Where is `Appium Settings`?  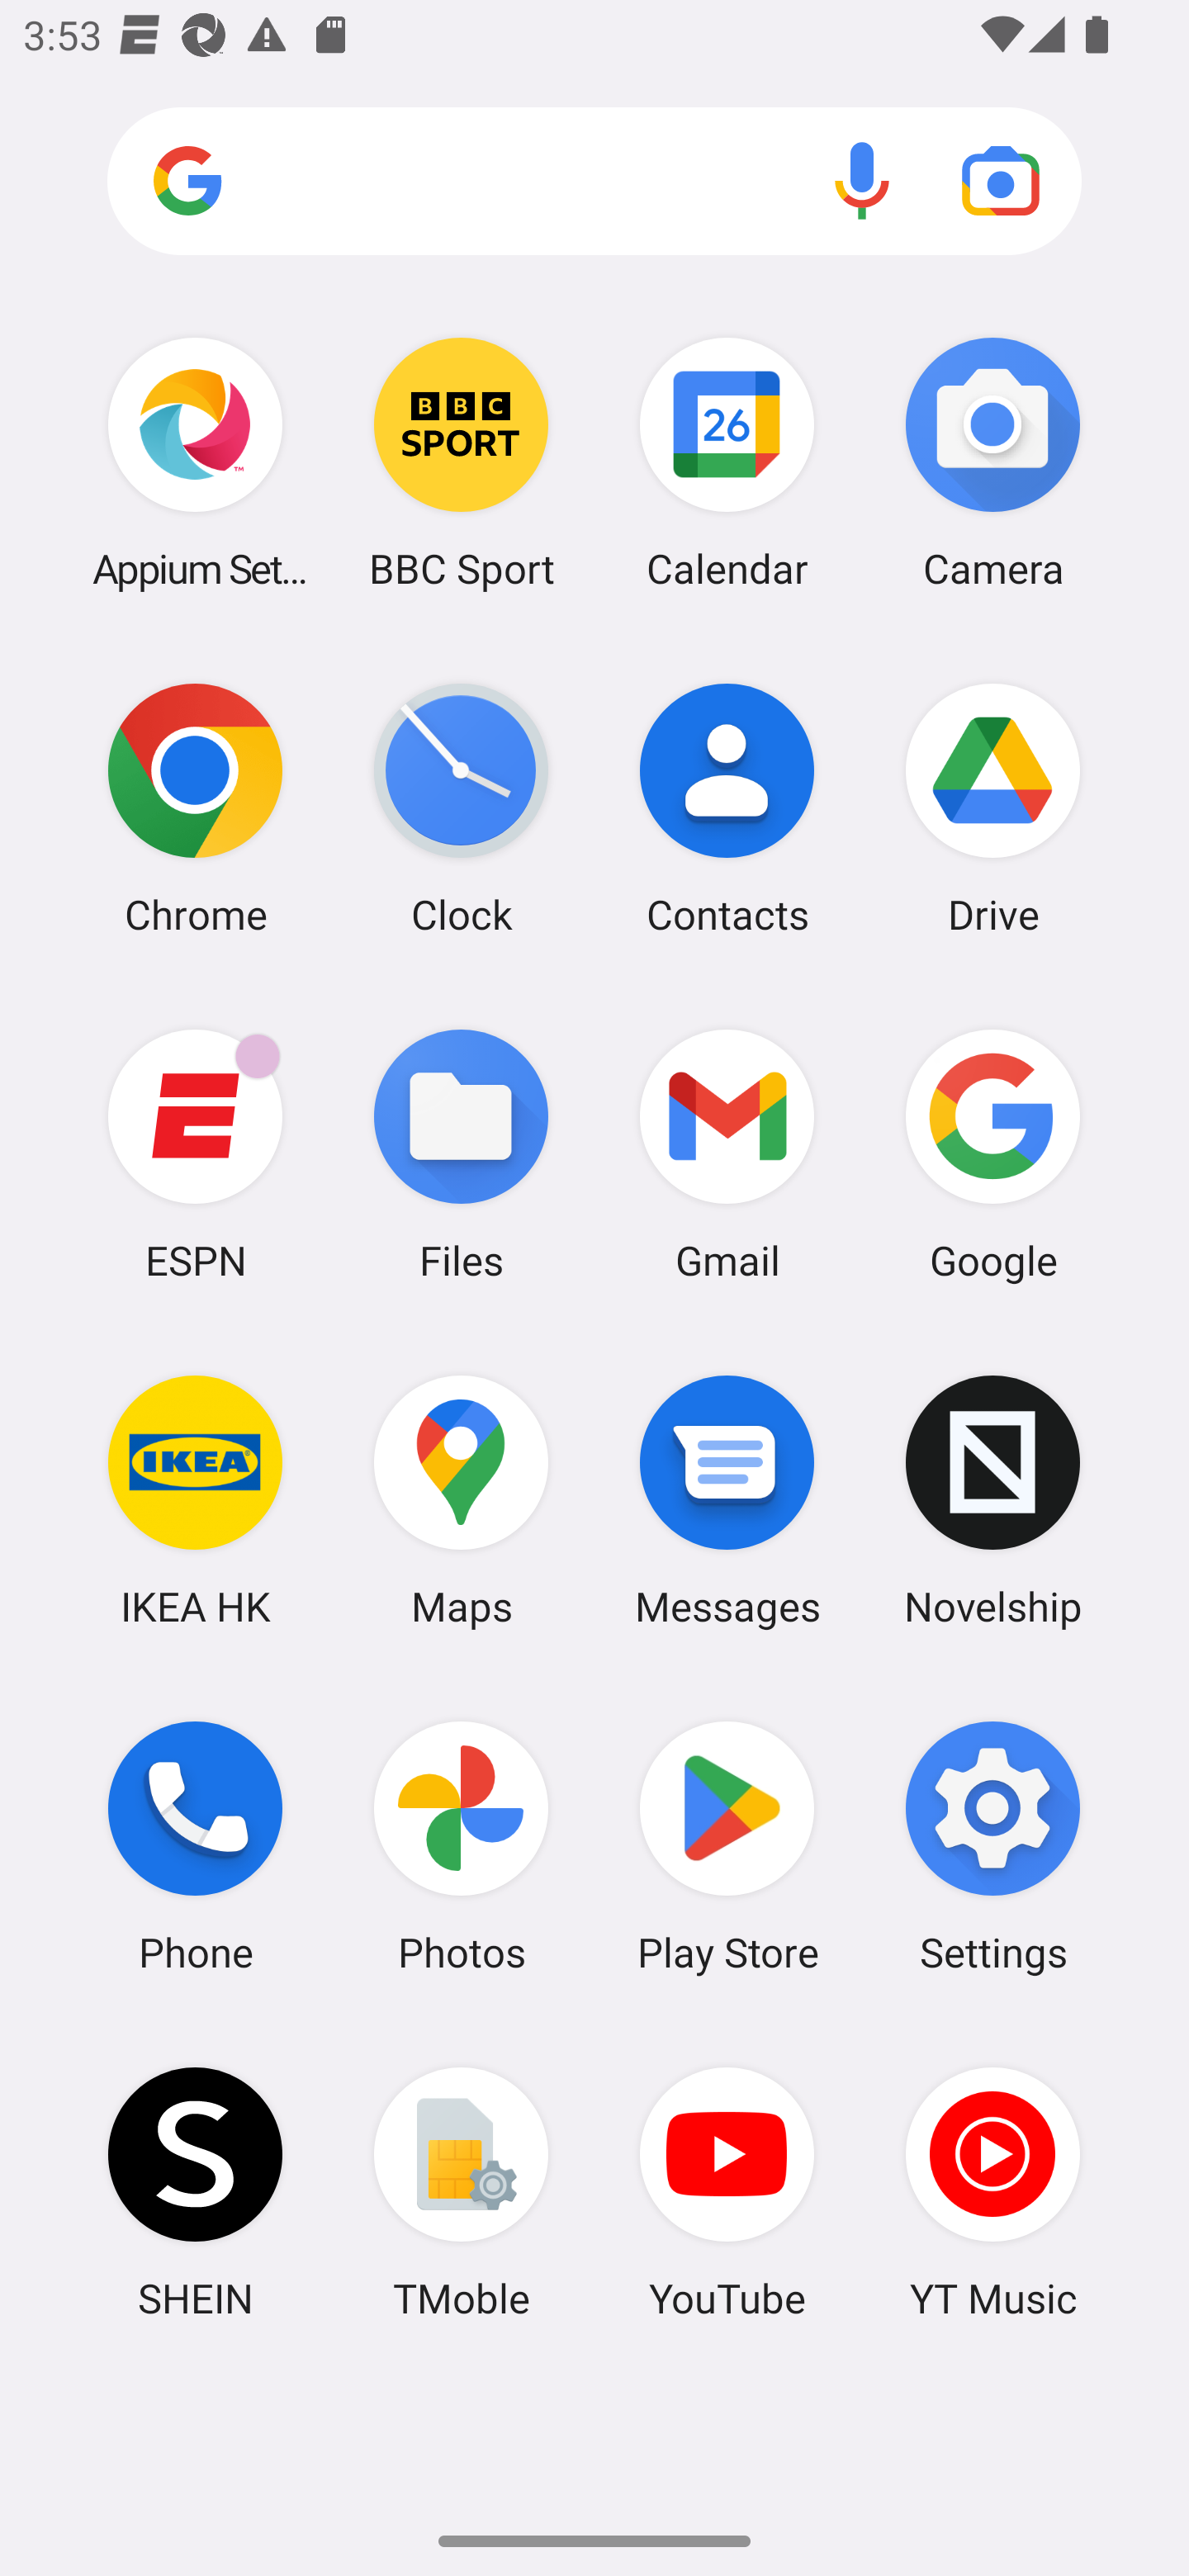 Appium Settings is located at coordinates (195, 462).